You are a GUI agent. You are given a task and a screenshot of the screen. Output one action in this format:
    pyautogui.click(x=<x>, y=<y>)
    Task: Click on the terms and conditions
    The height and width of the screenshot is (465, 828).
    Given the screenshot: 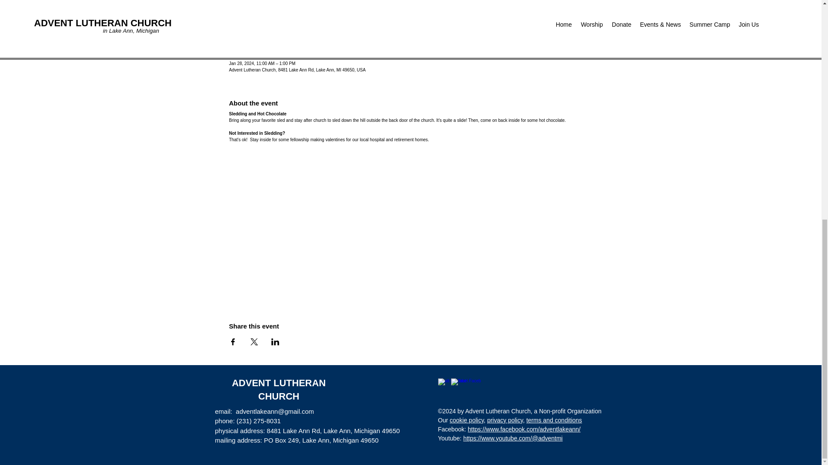 What is the action you would take?
    pyautogui.click(x=554, y=420)
    